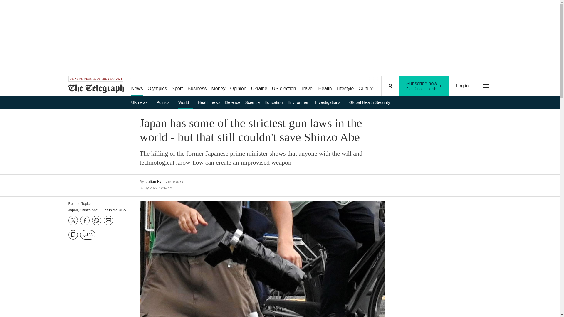  What do you see at coordinates (366, 86) in the screenshot?
I see `Lifestyle` at bounding box center [366, 86].